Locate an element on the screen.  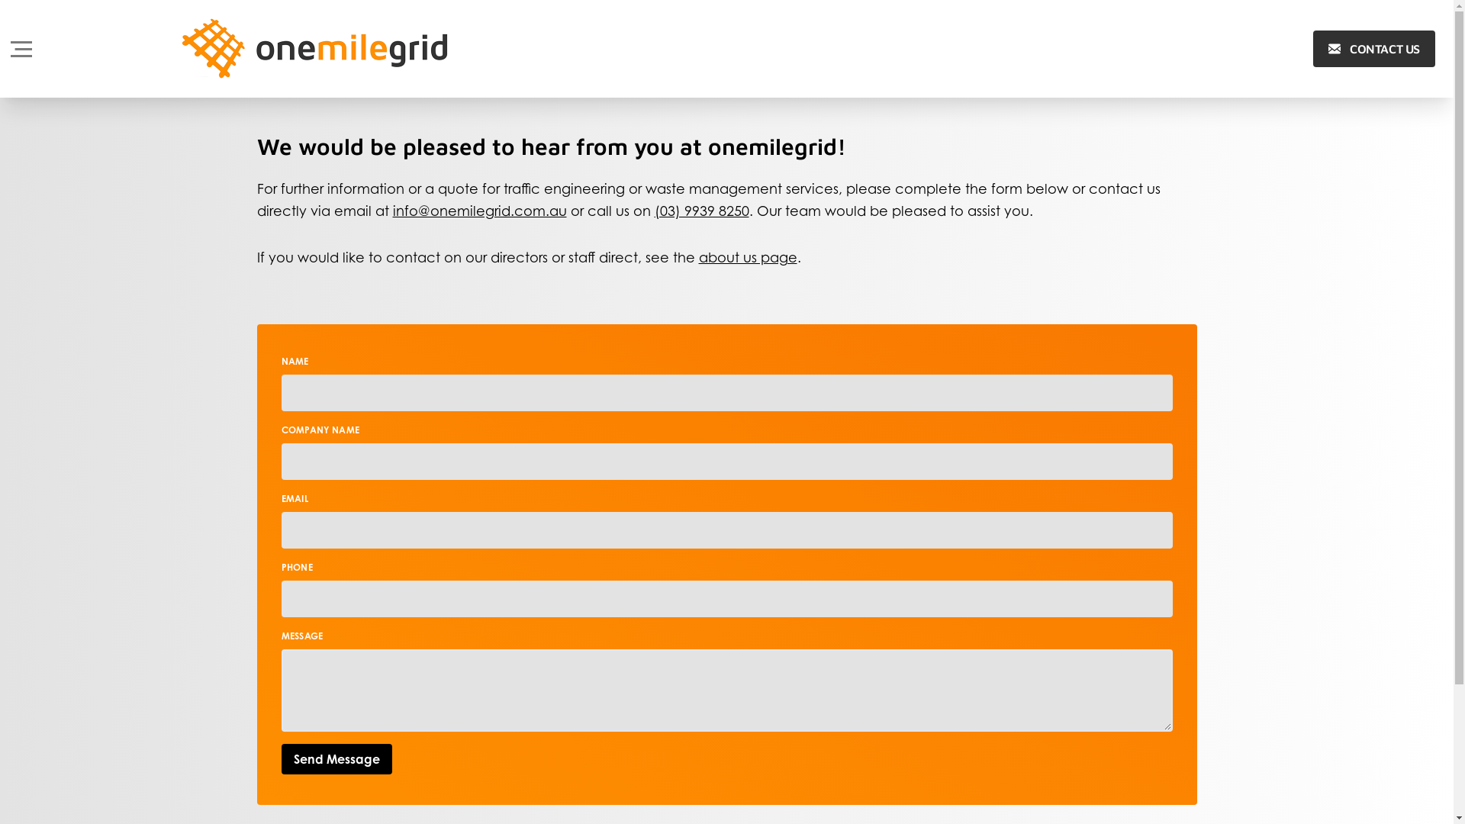
CONTACT US is located at coordinates (1374, 49).